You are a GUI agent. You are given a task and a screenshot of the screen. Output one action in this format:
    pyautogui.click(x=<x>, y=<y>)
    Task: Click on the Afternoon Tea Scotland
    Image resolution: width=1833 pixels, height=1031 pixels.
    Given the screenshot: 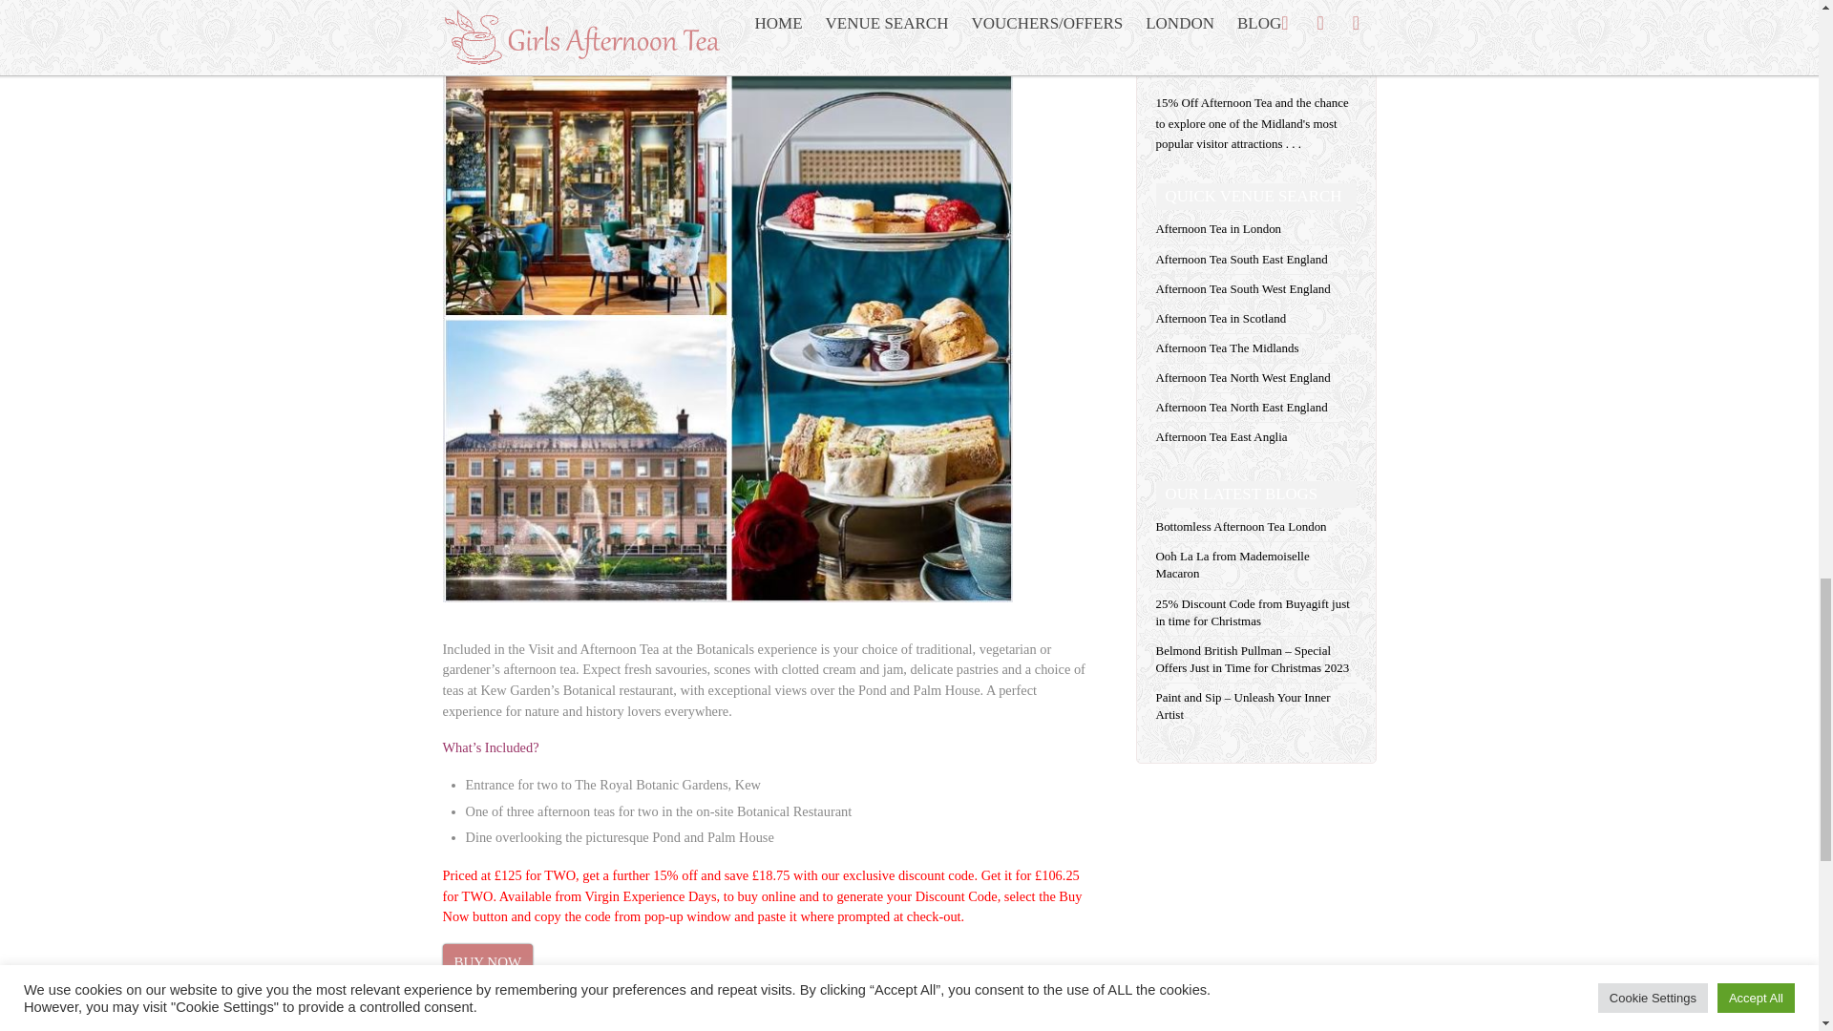 What is the action you would take?
    pyautogui.click(x=1220, y=319)
    